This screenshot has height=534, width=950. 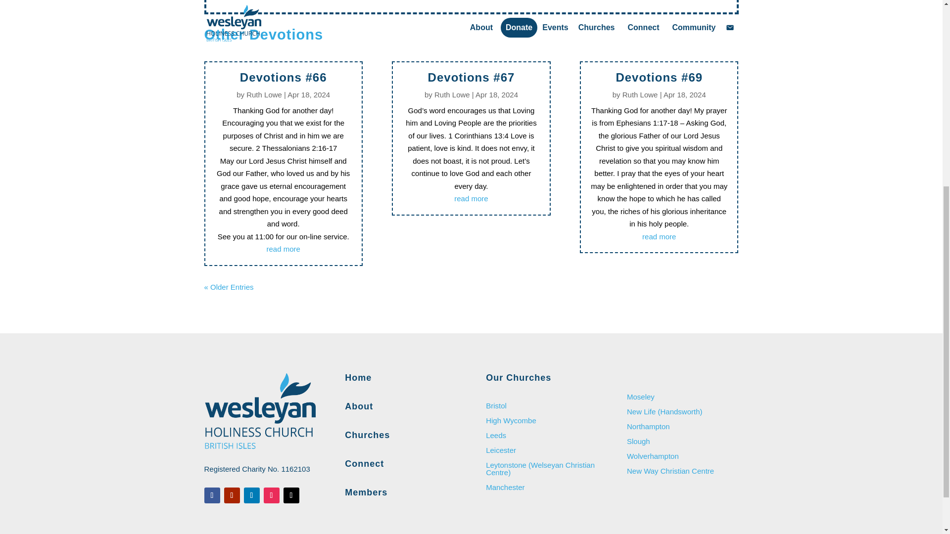 What do you see at coordinates (231, 495) in the screenshot?
I see `Follow on Youtube` at bounding box center [231, 495].